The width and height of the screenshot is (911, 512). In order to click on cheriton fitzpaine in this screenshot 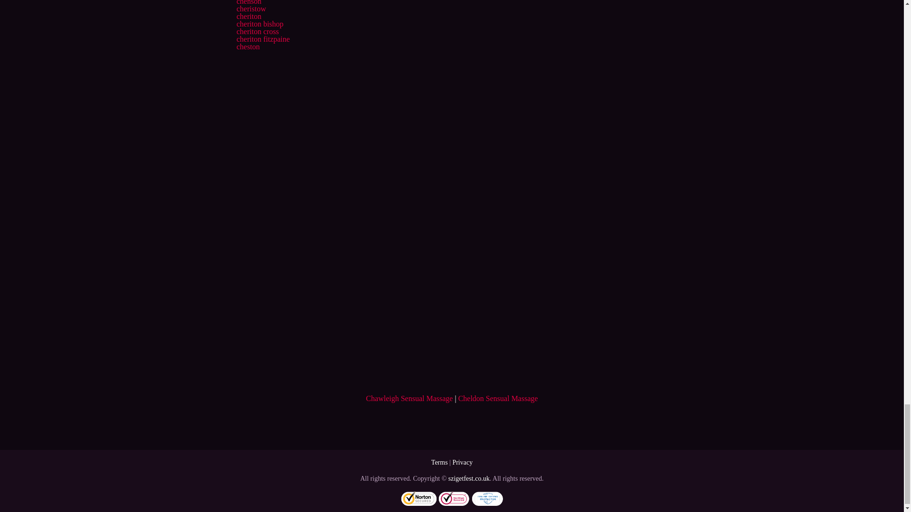, I will do `click(263, 39)`.